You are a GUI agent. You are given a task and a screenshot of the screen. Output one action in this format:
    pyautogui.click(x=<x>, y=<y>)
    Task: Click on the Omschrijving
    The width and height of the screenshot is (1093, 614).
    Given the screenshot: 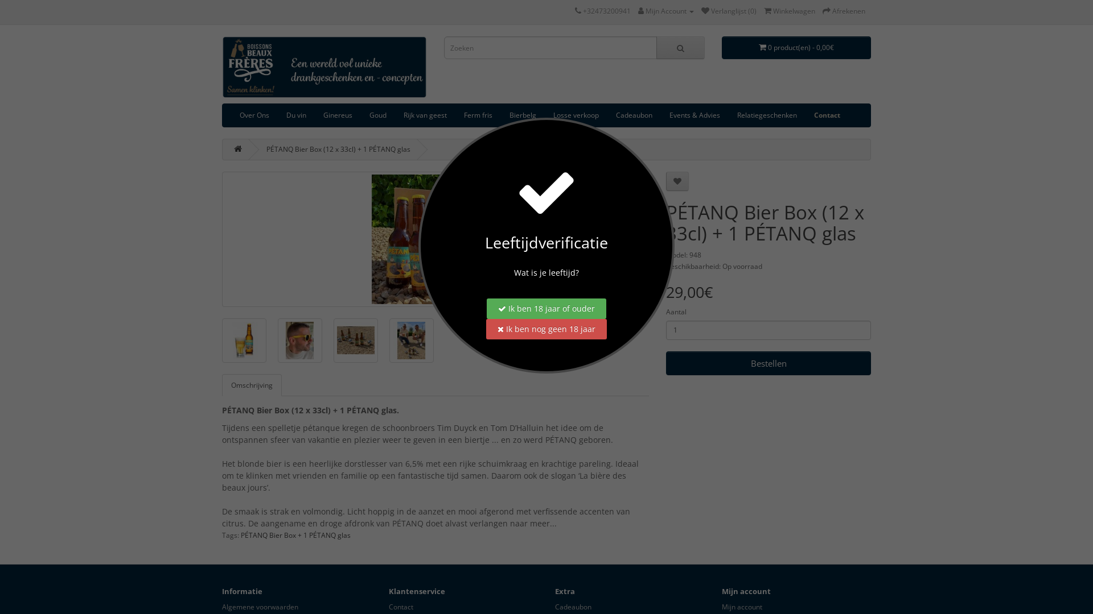 What is the action you would take?
    pyautogui.click(x=252, y=385)
    